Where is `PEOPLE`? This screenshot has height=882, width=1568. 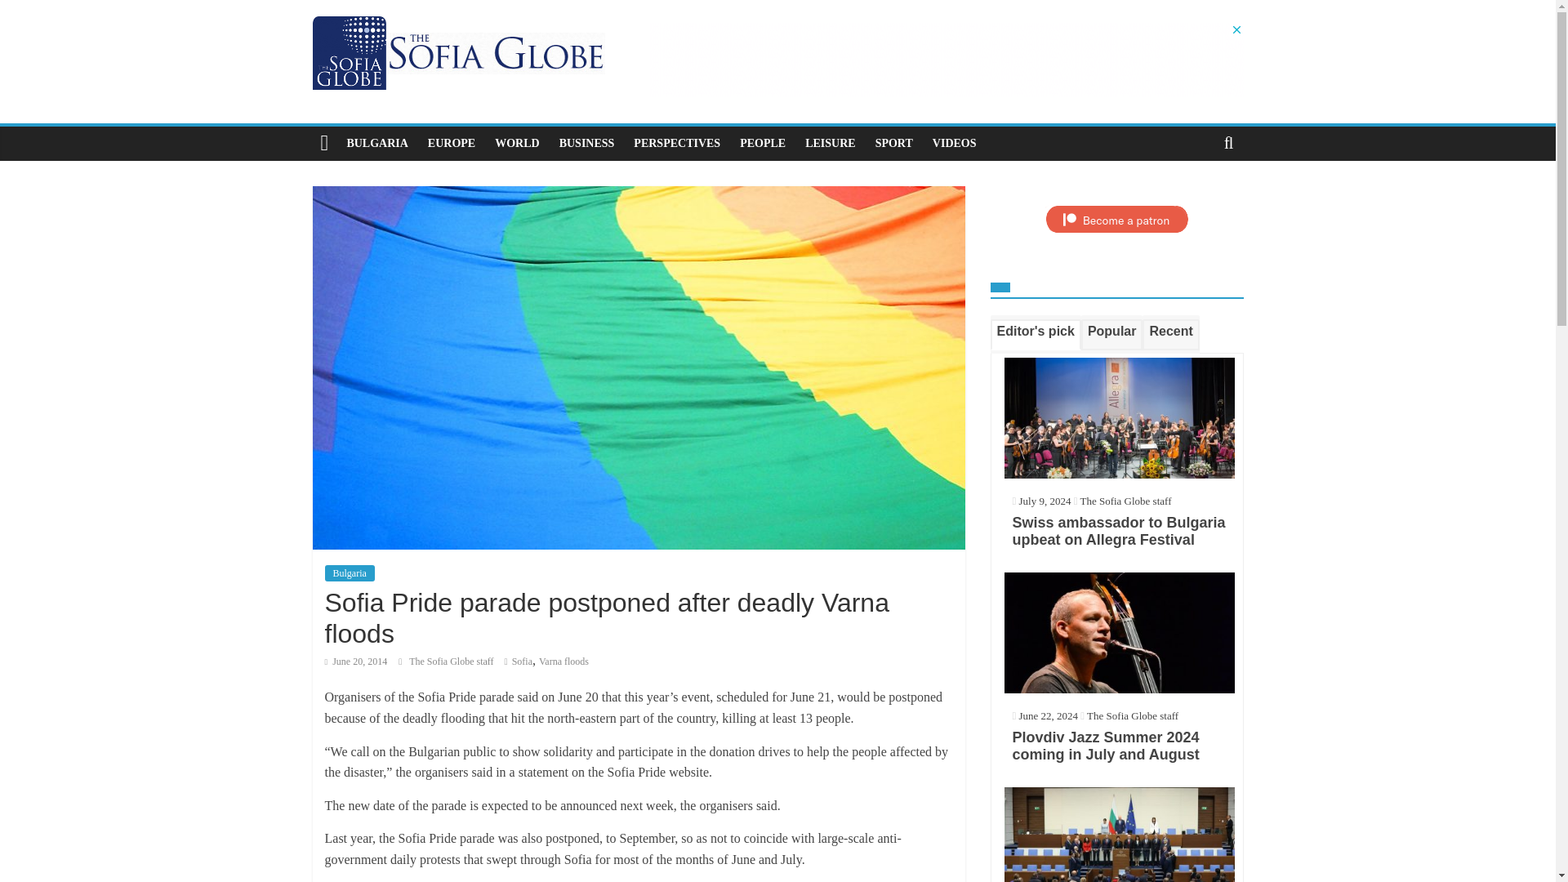 PEOPLE is located at coordinates (763, 144).